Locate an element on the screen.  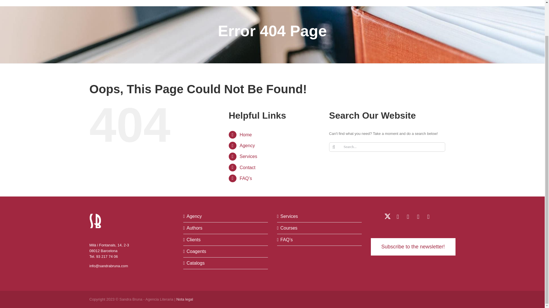
Agency is located at coordinates (247, 145).